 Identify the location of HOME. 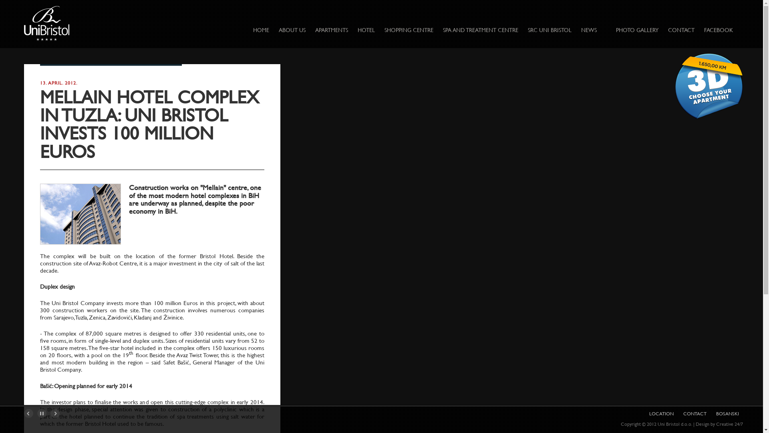
(261, 30).